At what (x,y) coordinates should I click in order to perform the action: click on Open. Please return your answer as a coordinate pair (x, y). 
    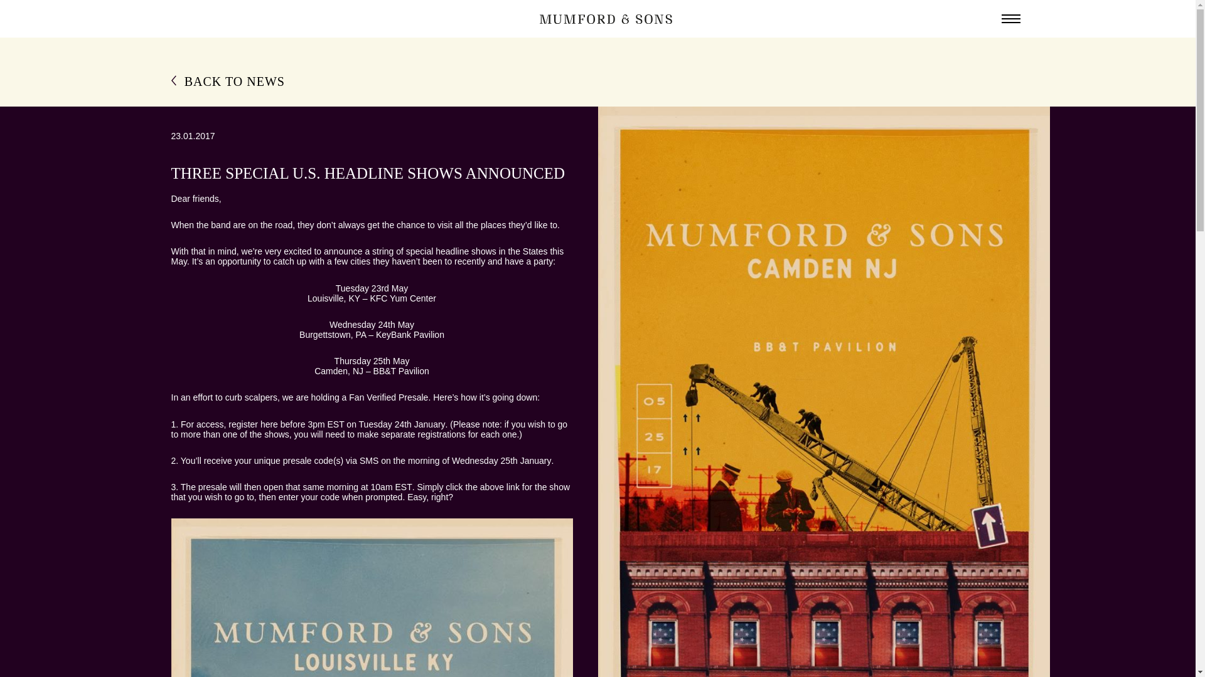
    Looking at the image, I should click on (1010, 18).